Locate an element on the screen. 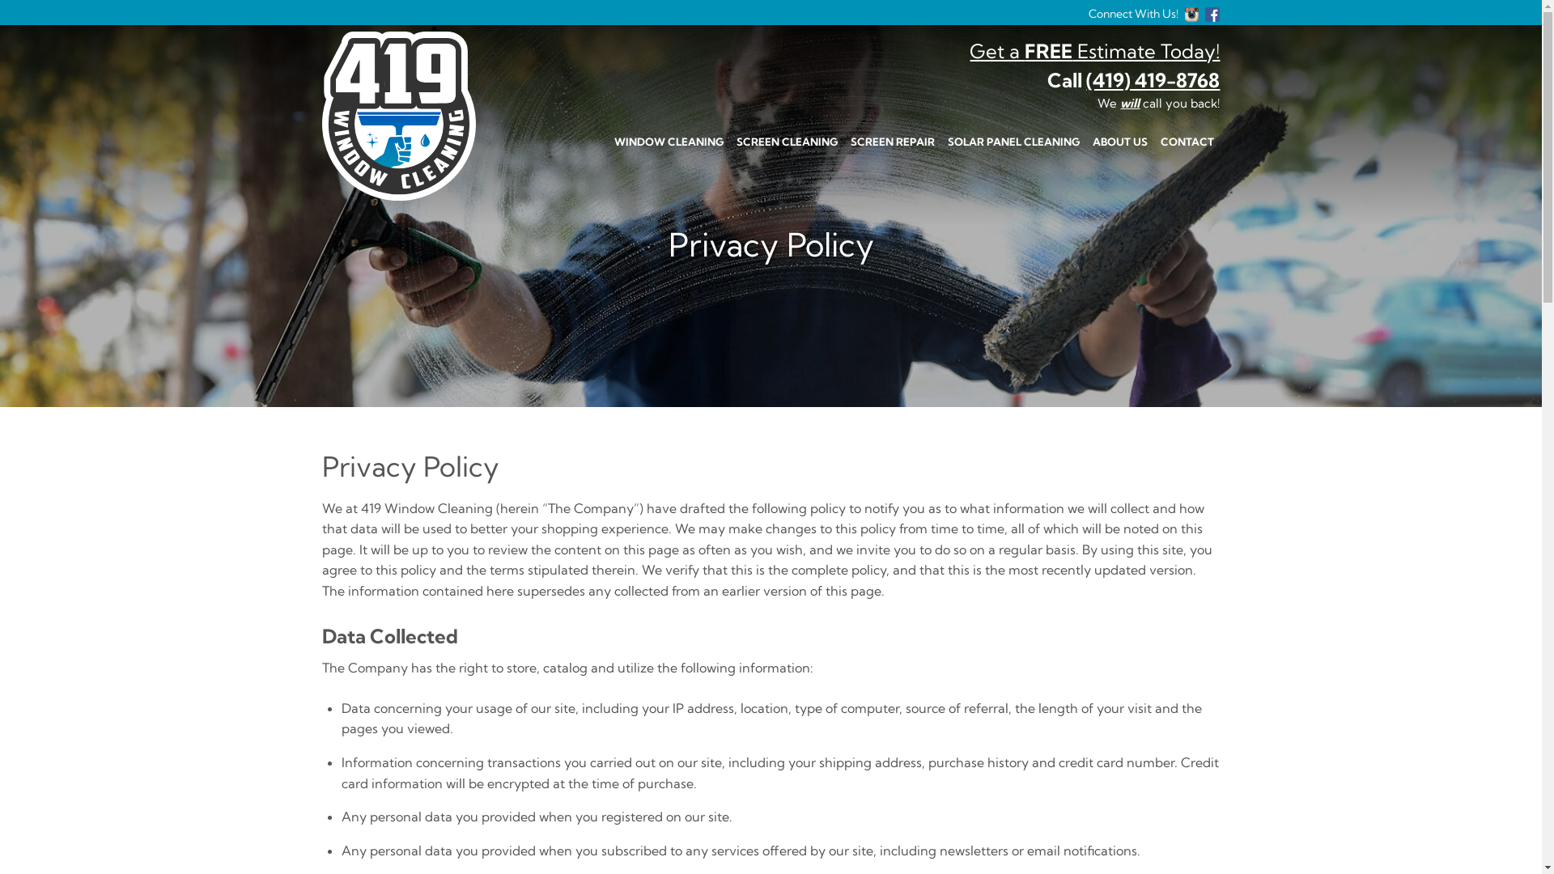  SCREEN REPAIR is located at coordinates (892, 142).